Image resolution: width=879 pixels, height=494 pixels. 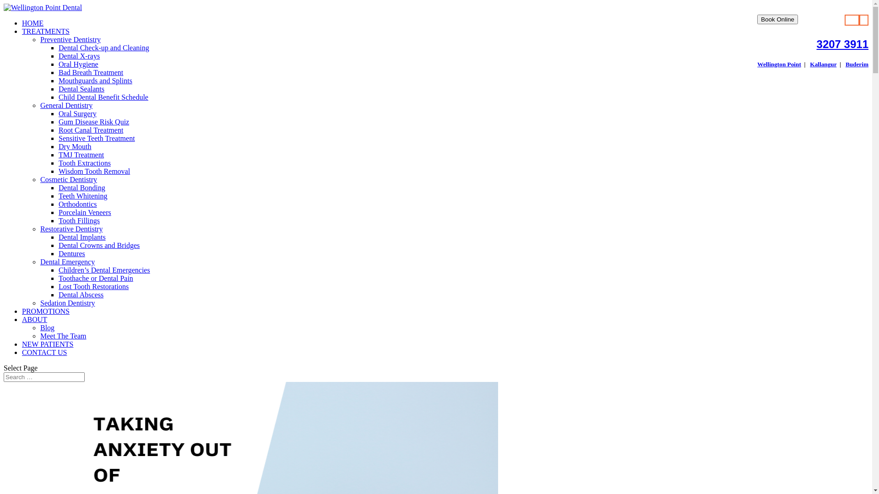 I want to click on Kallangur, so click(x=823, y=64).